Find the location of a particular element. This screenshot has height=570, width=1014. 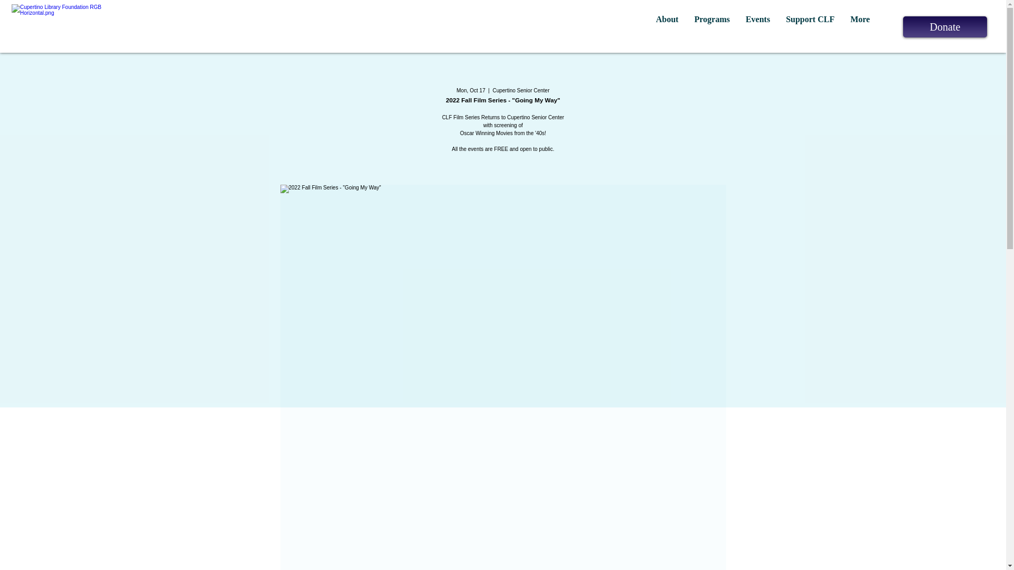

Programs is located at coordinates (712, 26).